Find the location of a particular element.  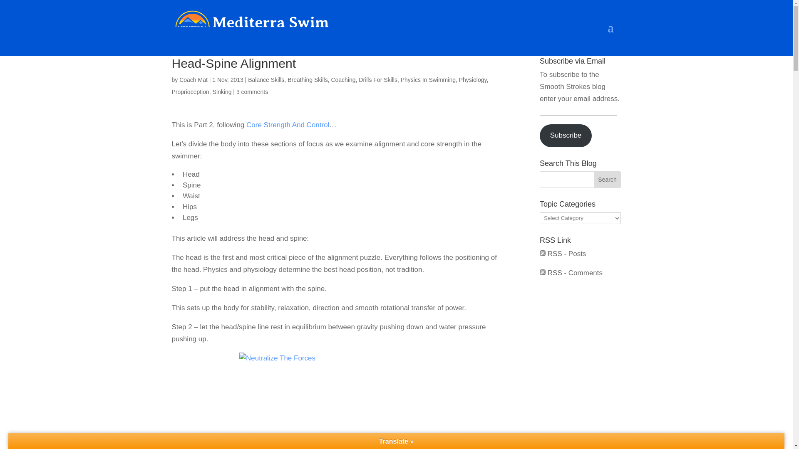

Subscribe to comments is located at coordinates (571, 273).